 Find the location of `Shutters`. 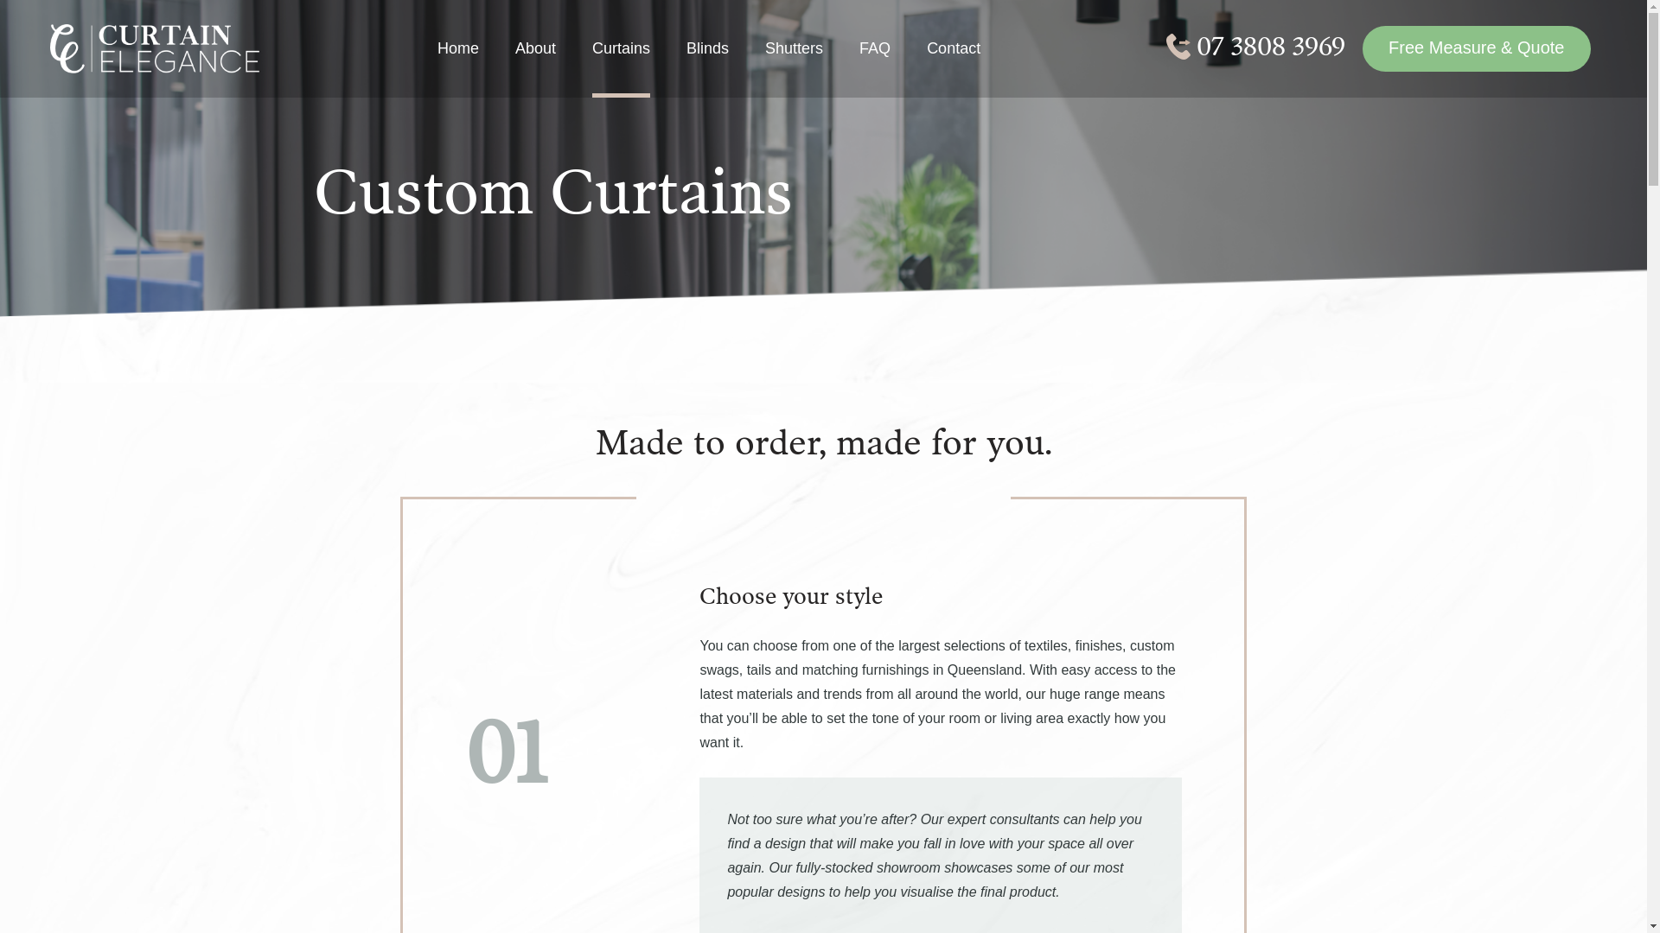

Shutters is located at coordinates (794, 67).